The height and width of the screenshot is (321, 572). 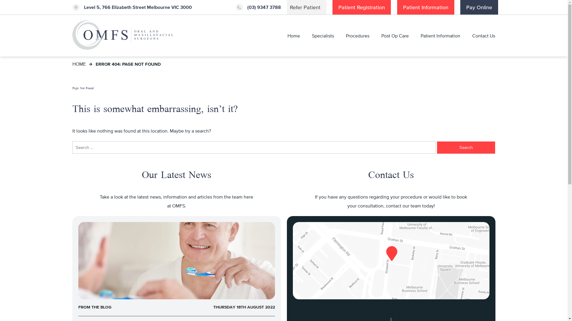 I want to click on Patient Registration, so click(x=362, y=7).